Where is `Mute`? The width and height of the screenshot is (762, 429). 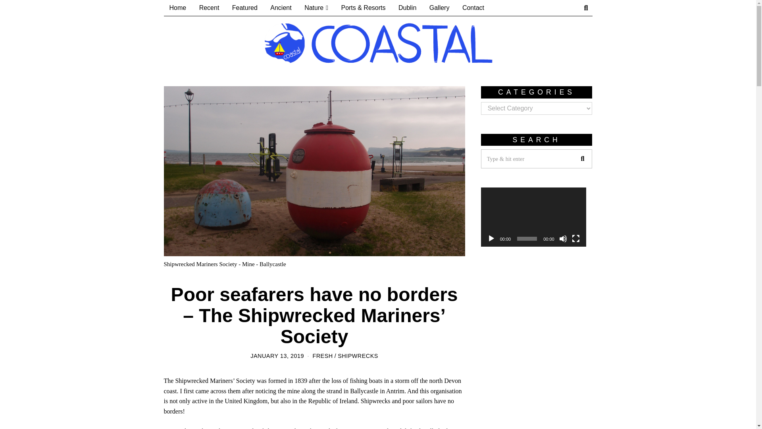
Mute is located at coordinates (563, 238).